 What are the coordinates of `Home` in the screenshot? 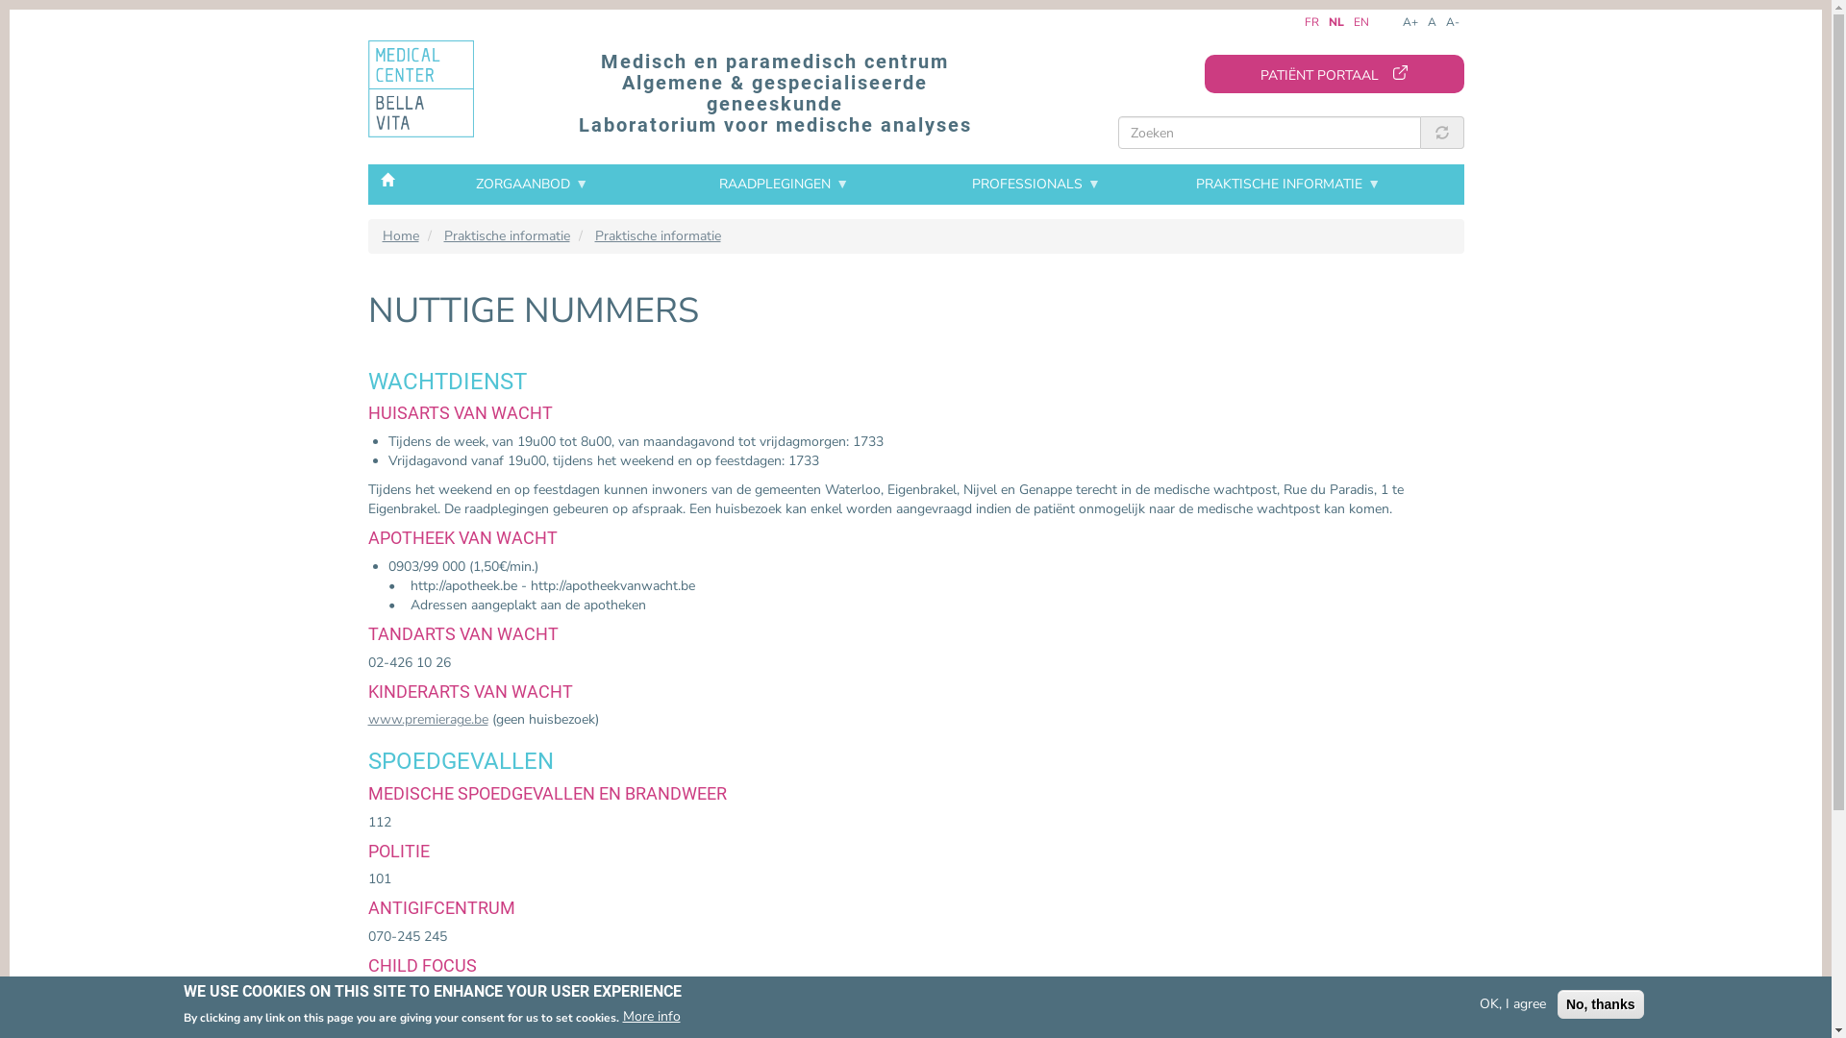 It's located at (401, 236).